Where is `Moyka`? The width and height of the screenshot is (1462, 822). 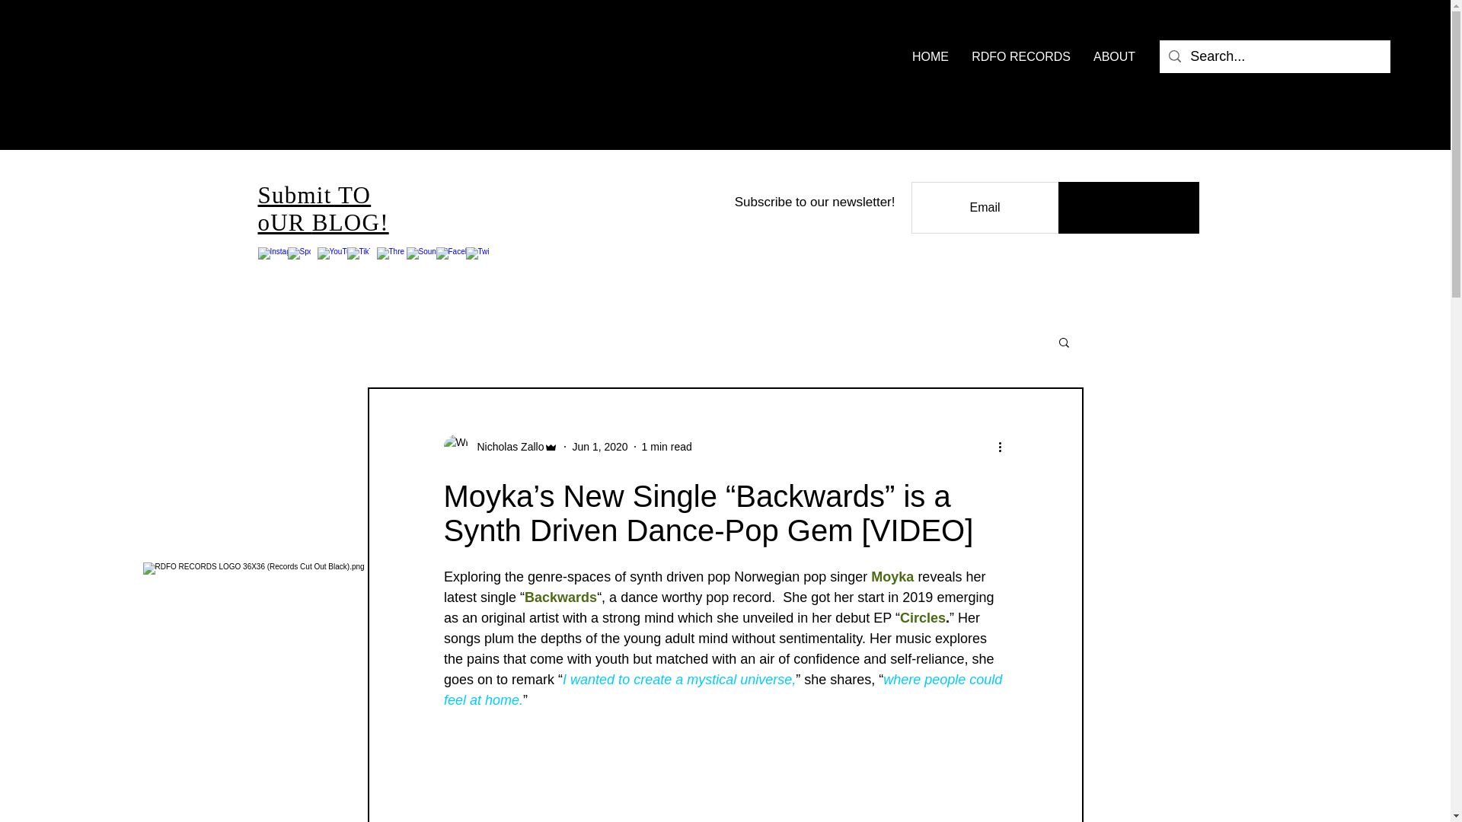 Moyka is located at coordinates (892, 577).